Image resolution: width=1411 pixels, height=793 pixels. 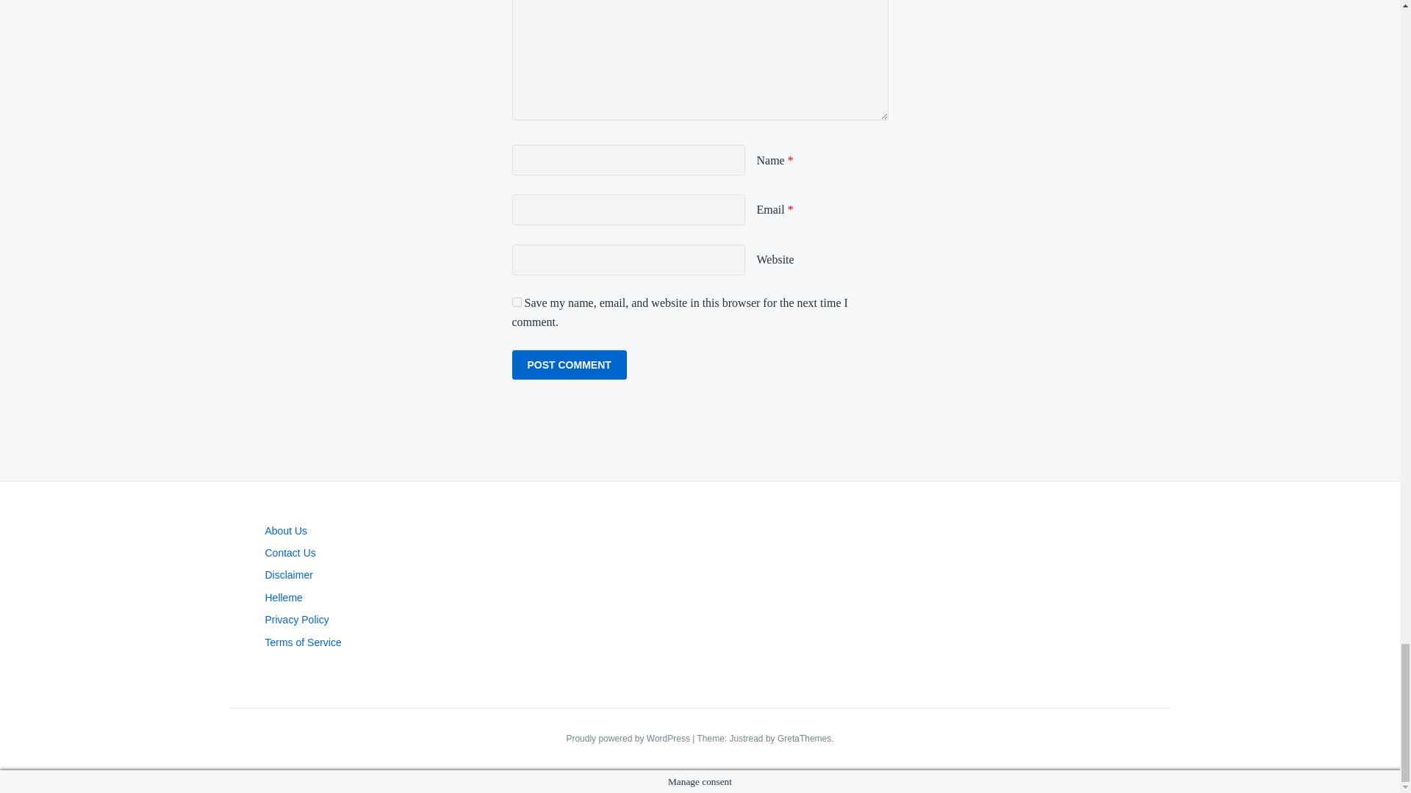 What do you see at coordinates (283, 597) in the screenshot?
I see `Helleme` at bounding box center [283, 597].